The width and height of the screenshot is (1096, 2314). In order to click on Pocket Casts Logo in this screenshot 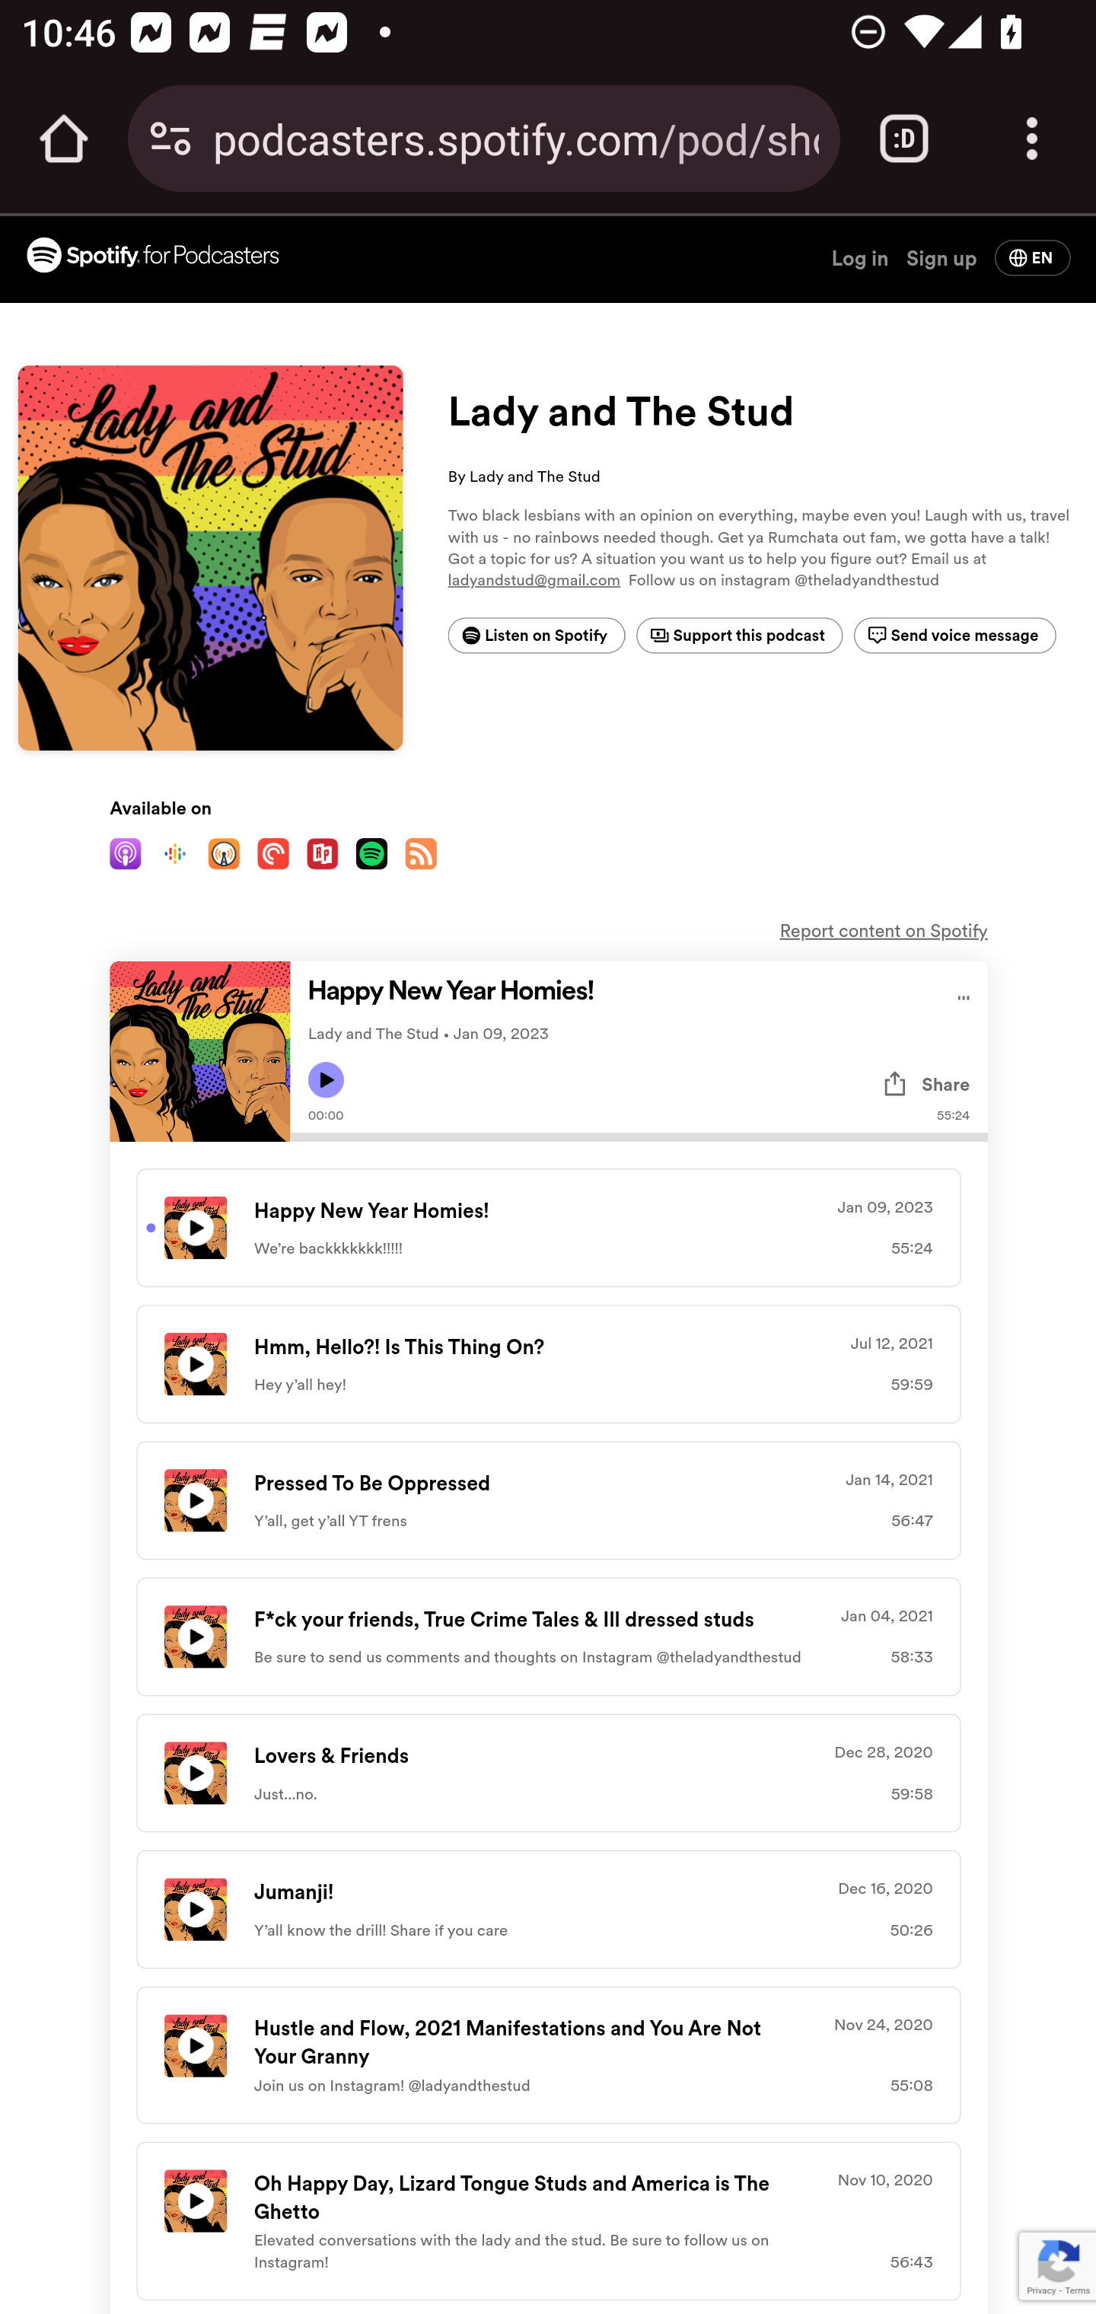, I will do `click(272, 856)`.